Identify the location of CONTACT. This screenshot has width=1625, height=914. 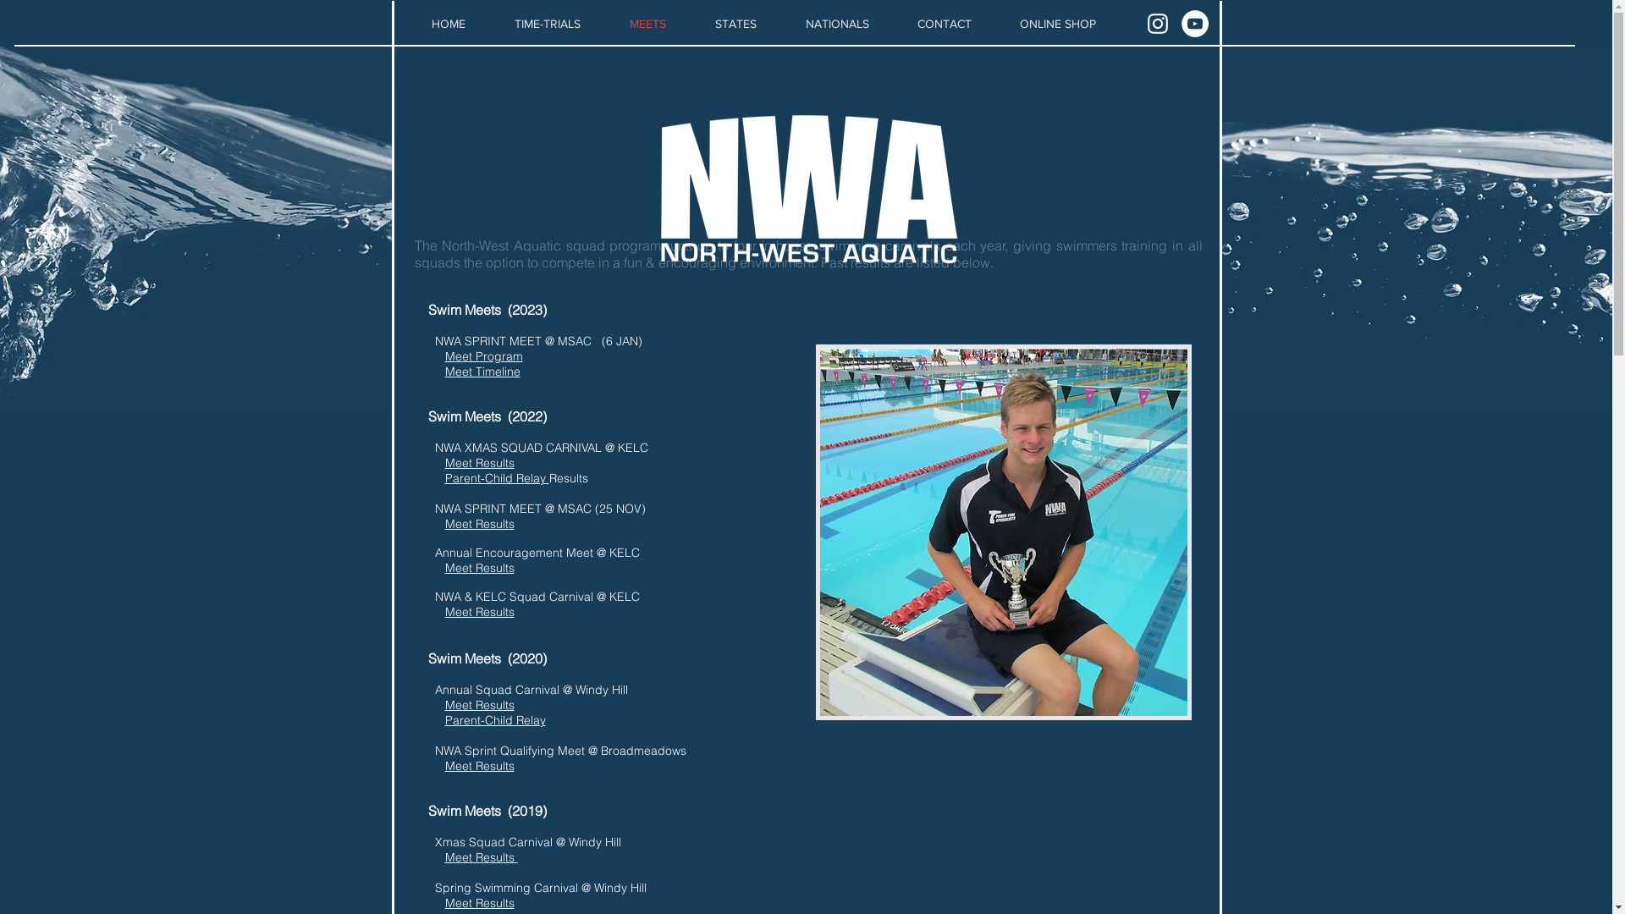
(945, 24).